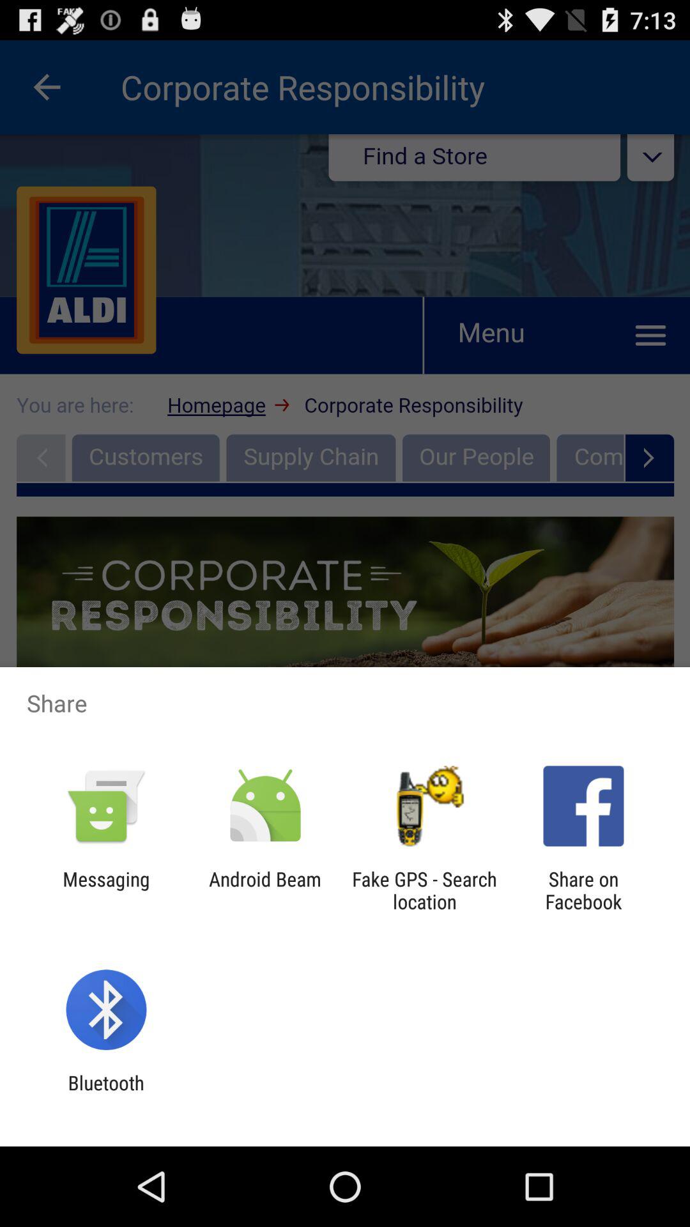 The image size is (690, 1227). Describe the element at coordinates (264, 890) in the screenshot. I see `choose icon next to the messaging app` at that location.